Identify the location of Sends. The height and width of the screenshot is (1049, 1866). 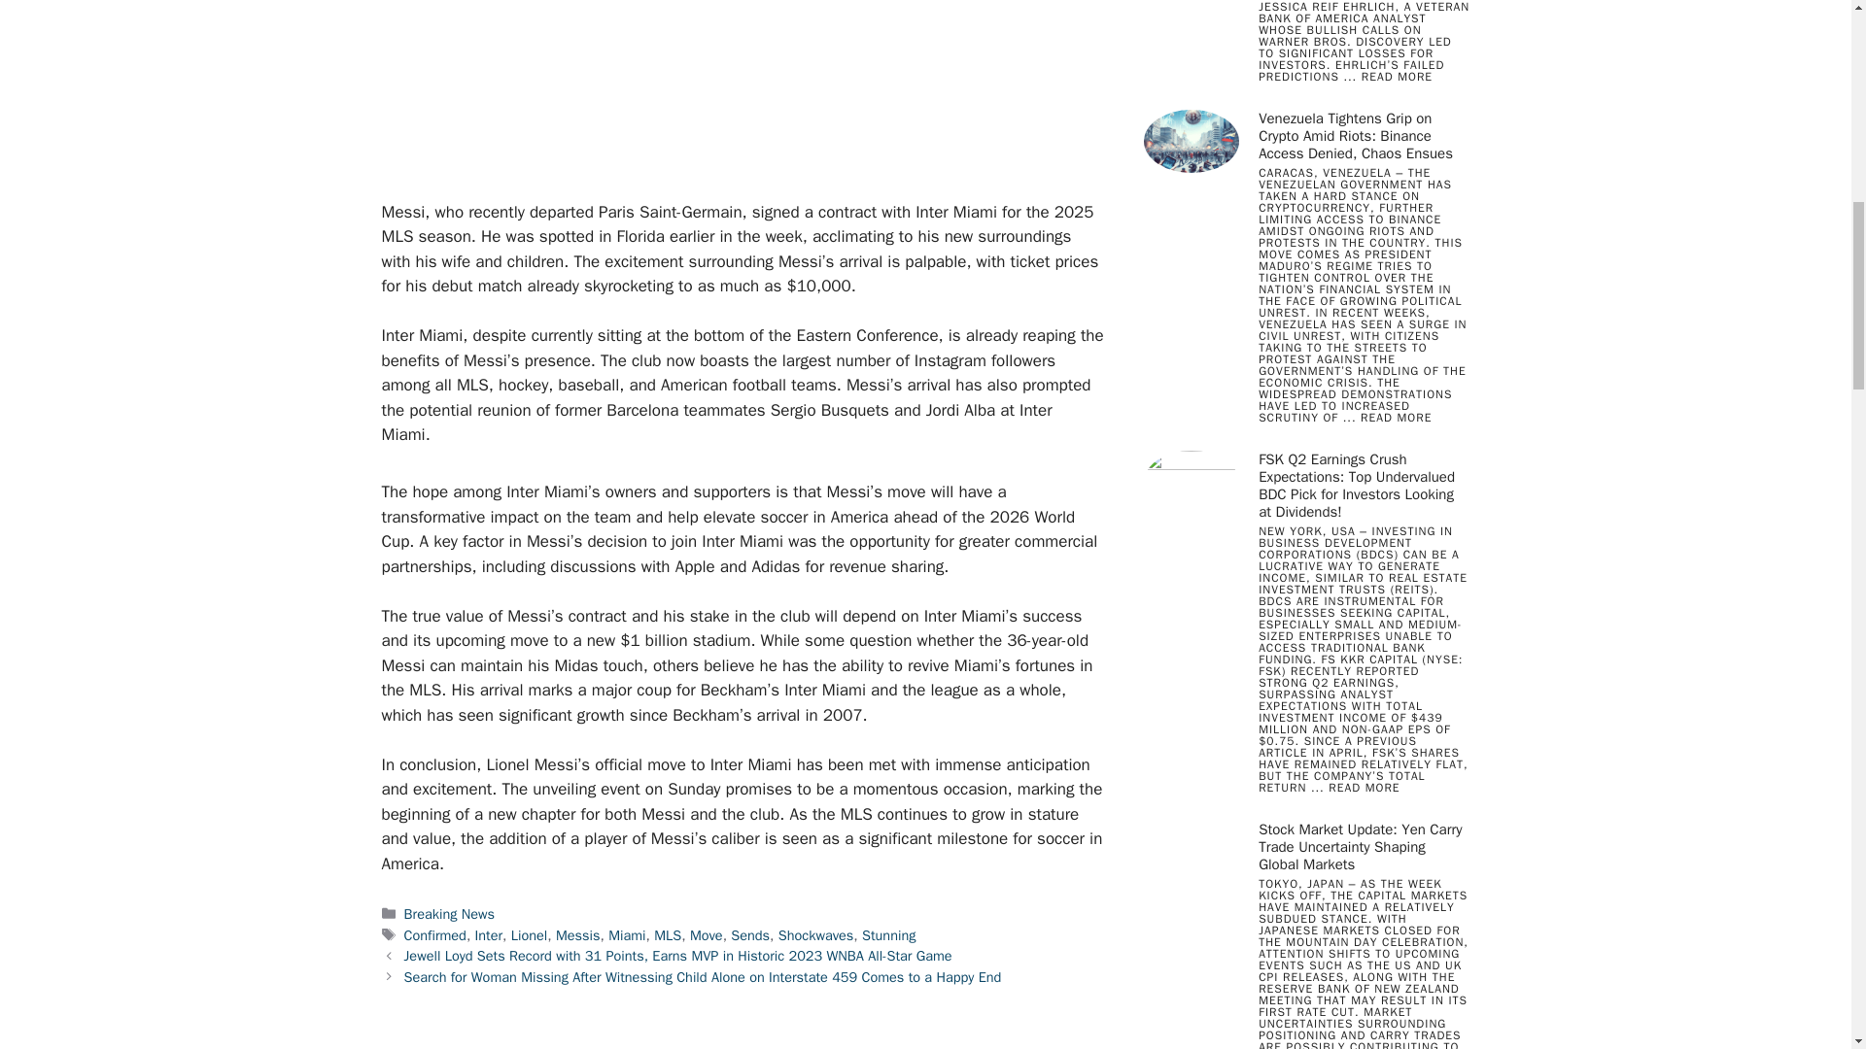
(750, 934).